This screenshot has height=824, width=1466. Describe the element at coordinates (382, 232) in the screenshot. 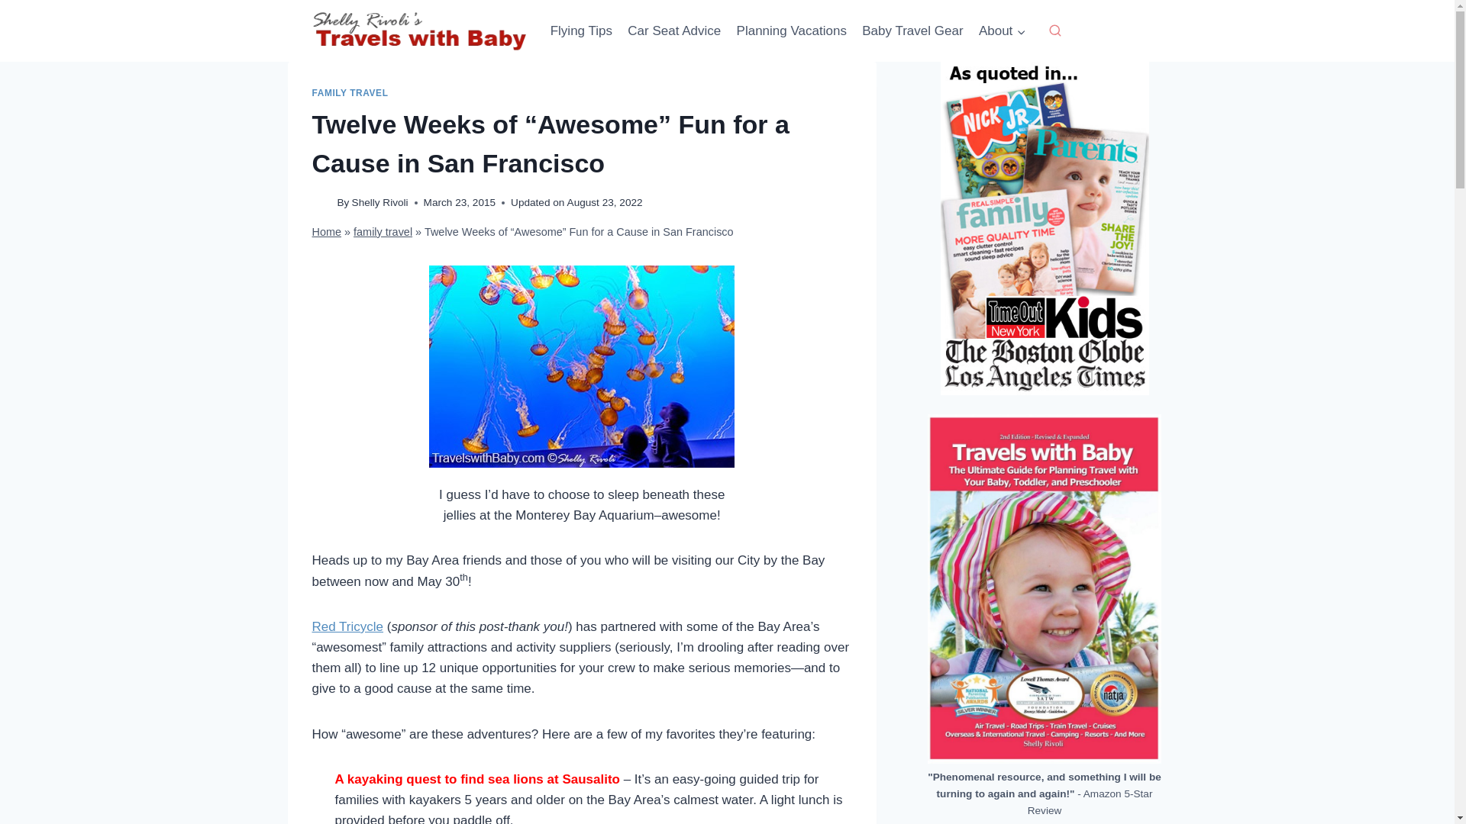

I see `family travel` at that location.